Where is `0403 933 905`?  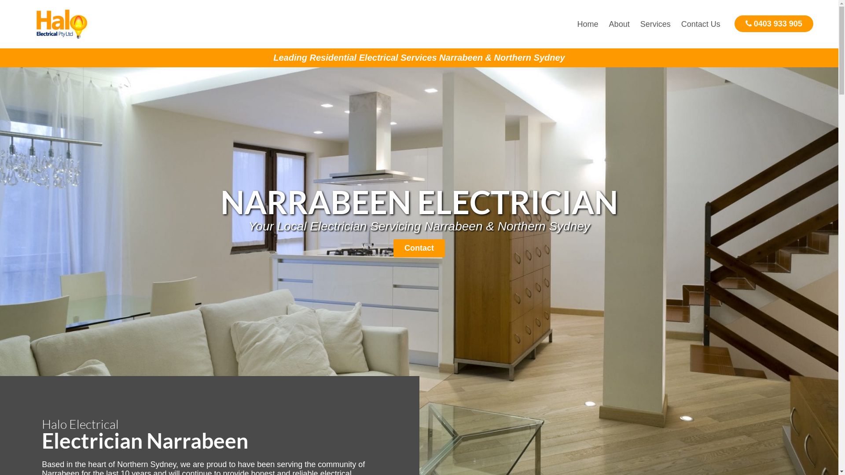 0403 933 905 is located at coordinates (774, 24).